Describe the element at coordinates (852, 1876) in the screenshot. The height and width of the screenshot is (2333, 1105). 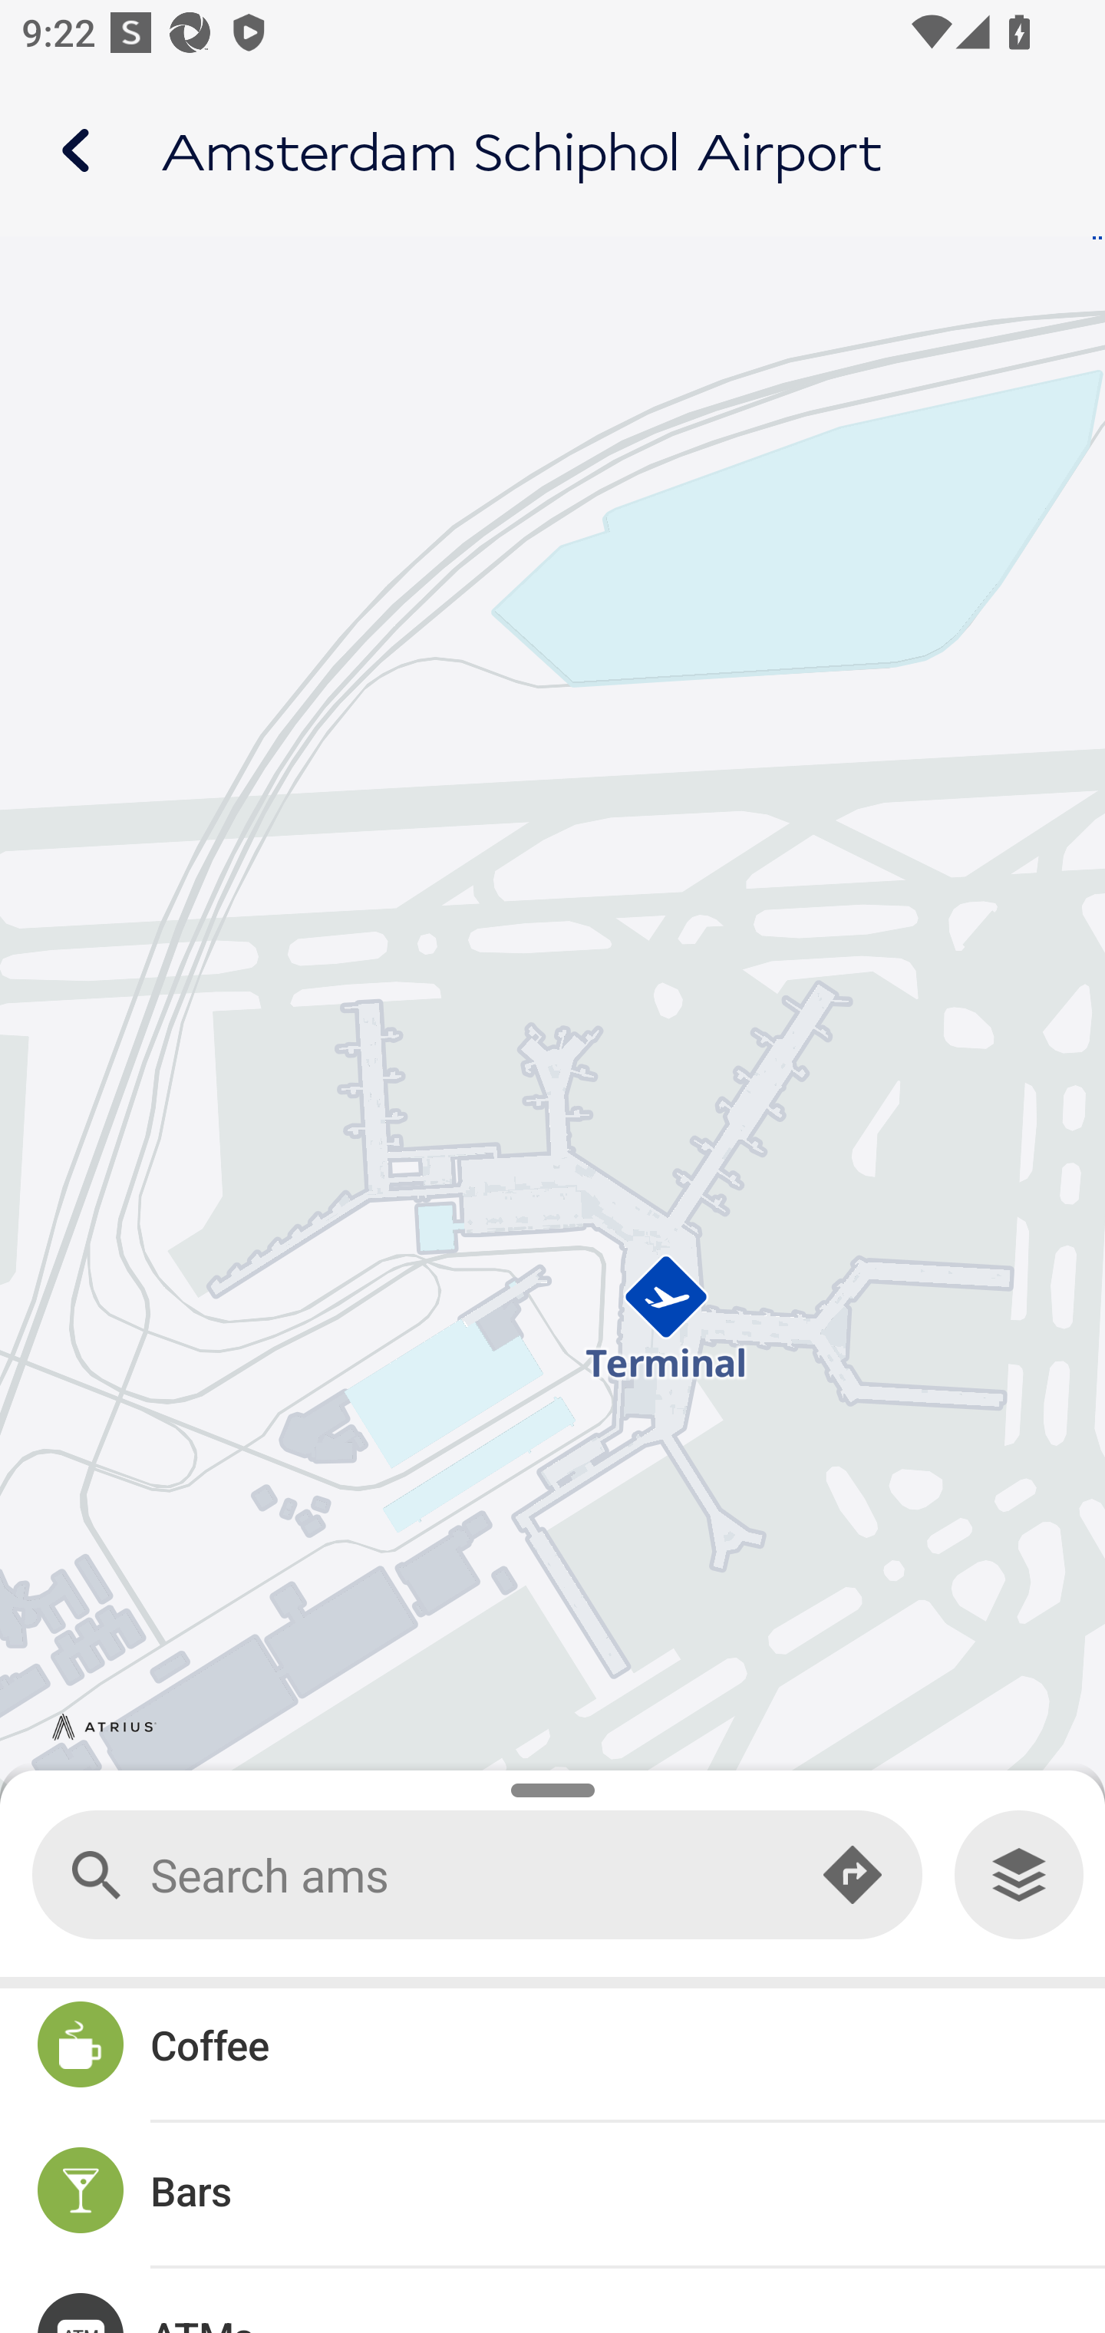
I see `Directions` at that location.